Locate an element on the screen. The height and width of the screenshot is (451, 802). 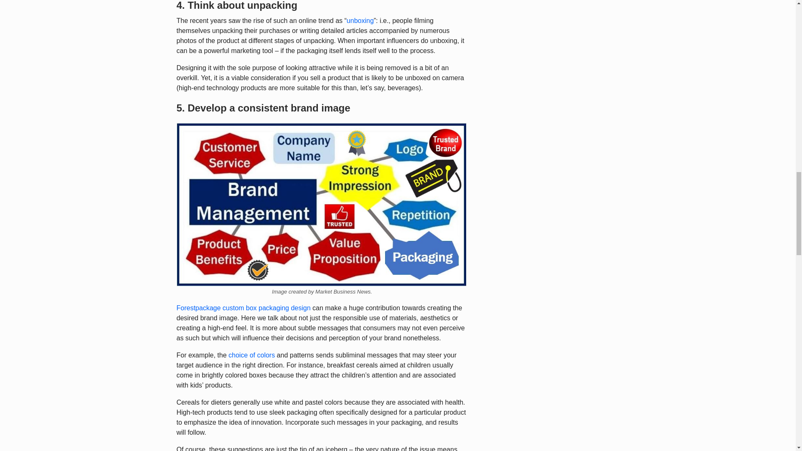
unboxing is located at coordinates (360, 21).